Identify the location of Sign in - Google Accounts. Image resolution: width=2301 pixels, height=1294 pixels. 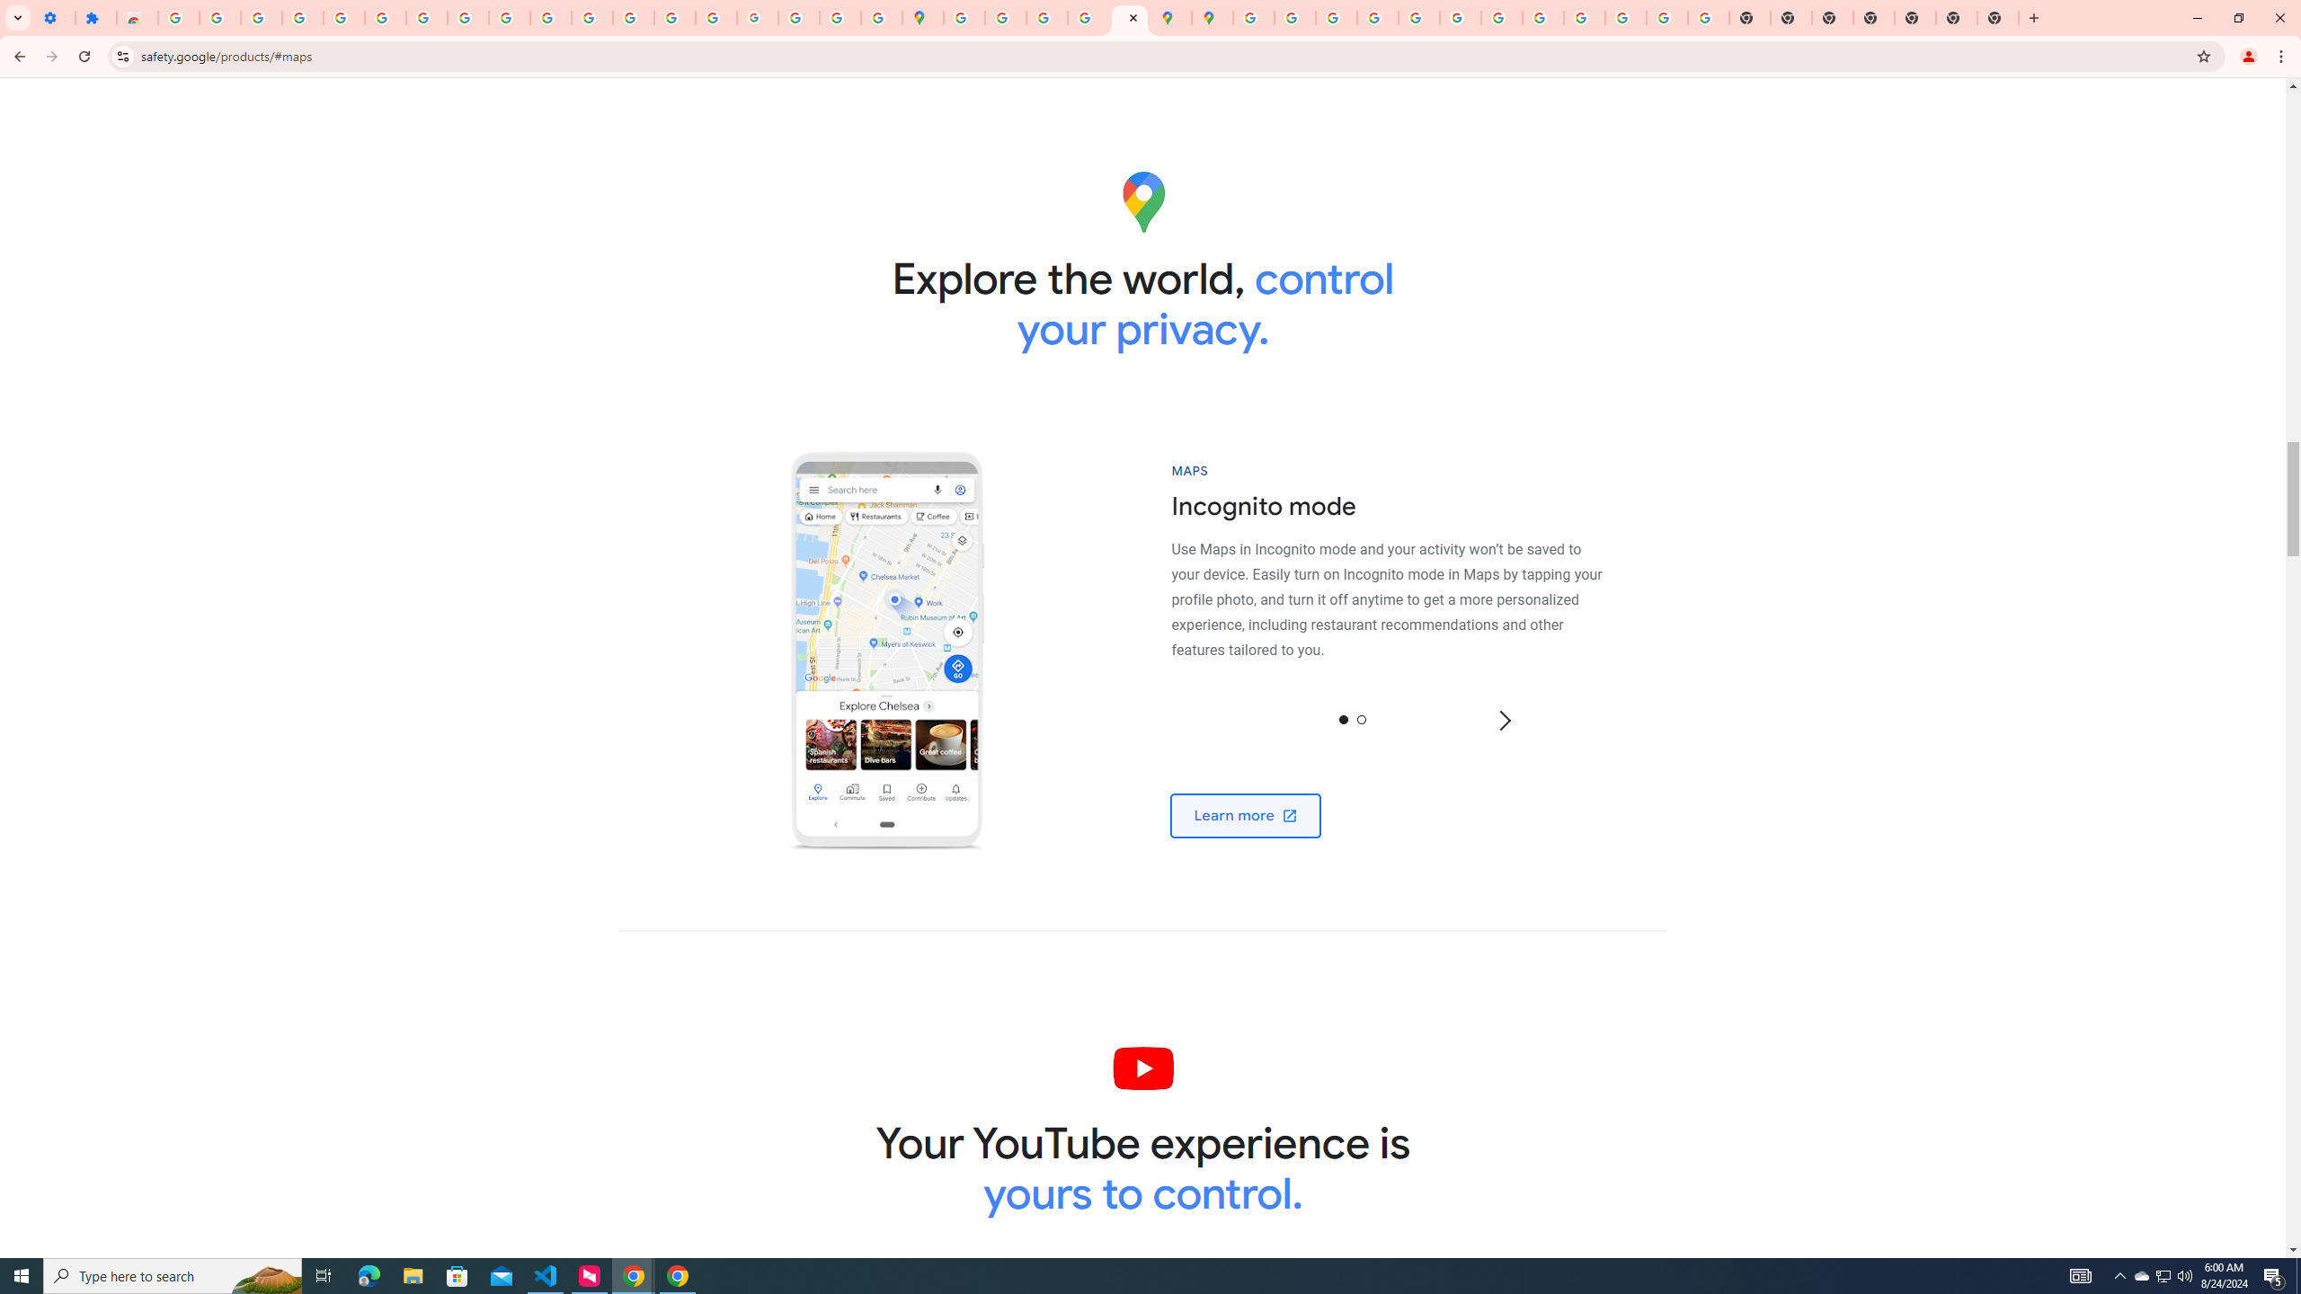
(178, 18).